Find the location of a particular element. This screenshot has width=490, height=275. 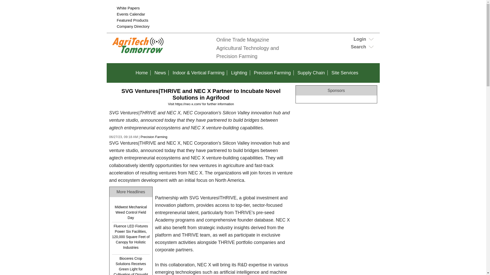

White Papers is located at coordinates (128, 8).